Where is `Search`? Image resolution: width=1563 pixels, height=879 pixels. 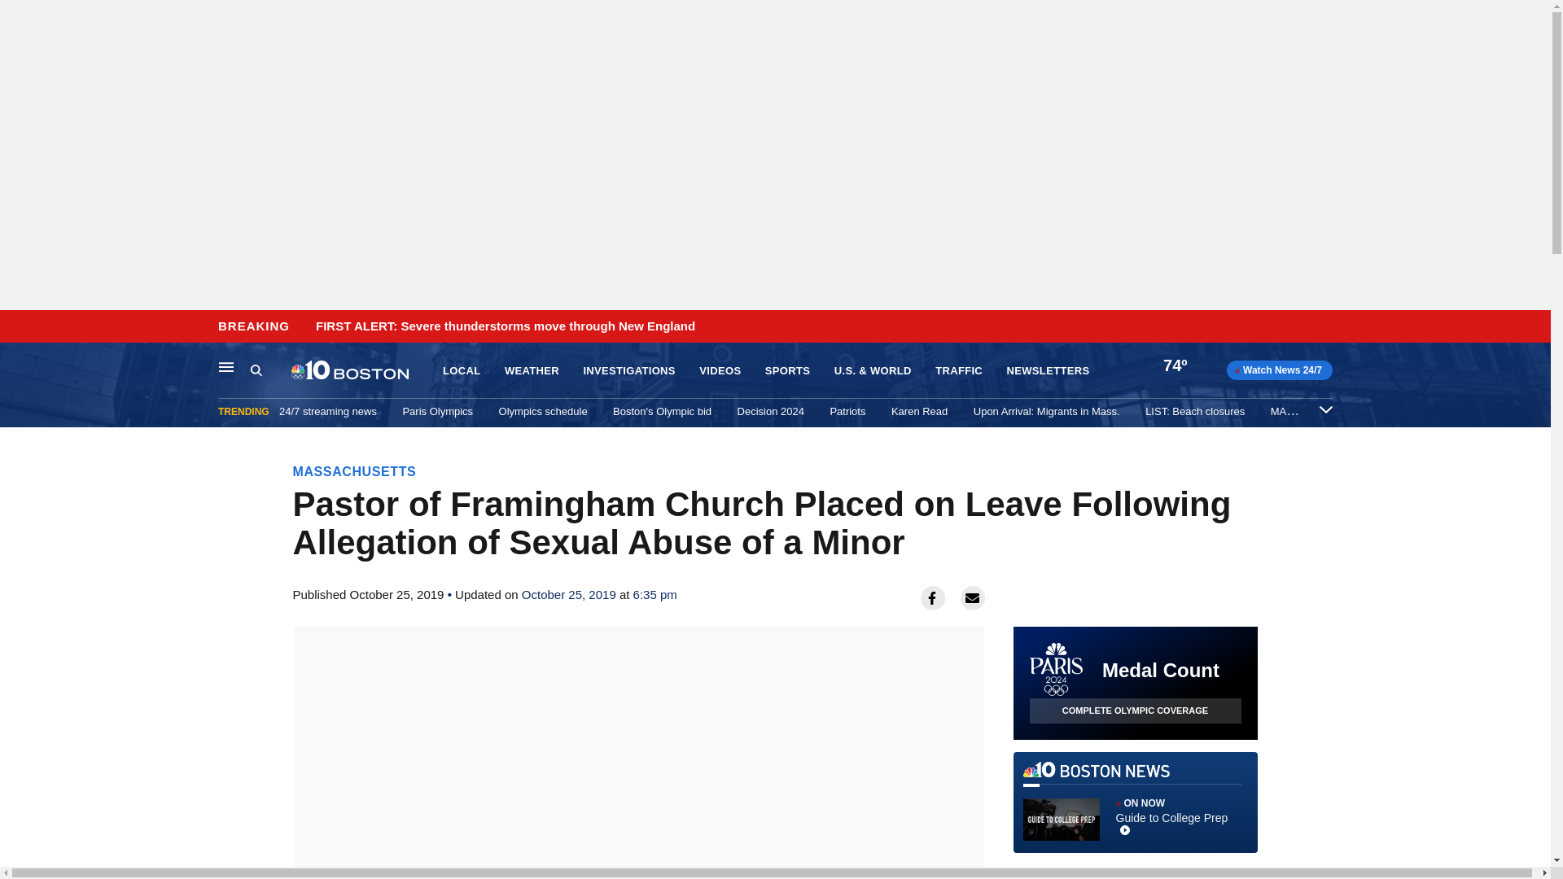 Search is located at coordinates (270, 370).